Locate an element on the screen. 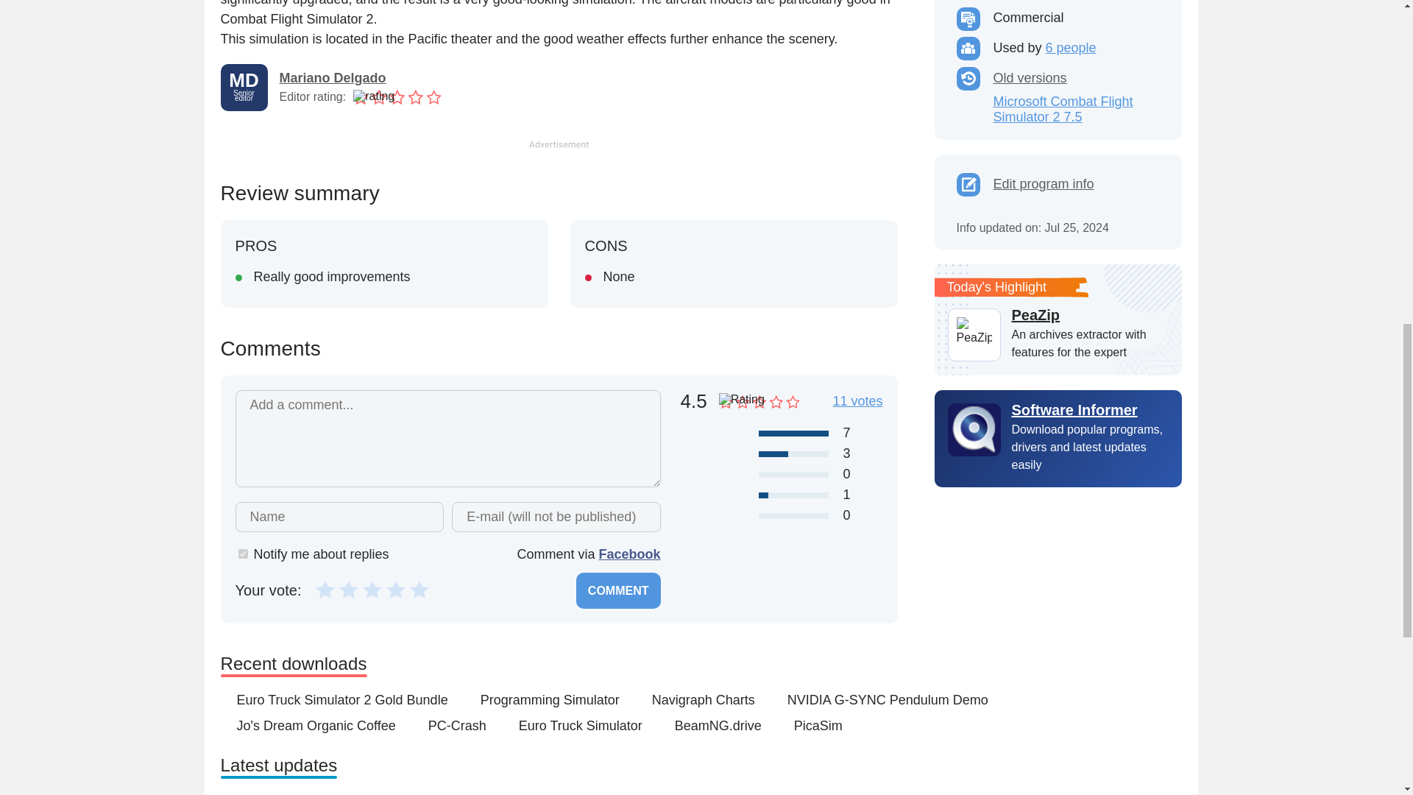 Image resolution: width=1413 pixels, height=795 pixels. 1 is located at coordinates (325, 589).